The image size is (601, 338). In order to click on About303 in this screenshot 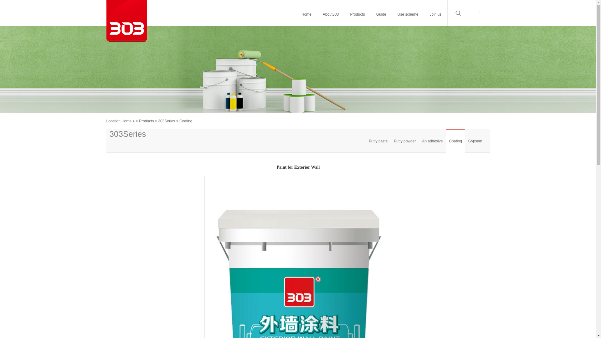, I will do `click(331, 14)`.